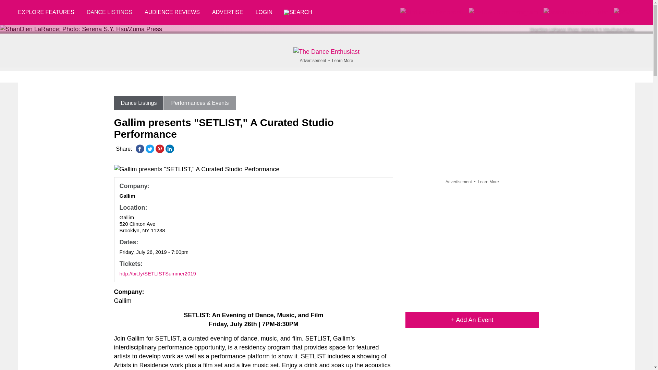 This screenshot has width=658, height=370. What do you see at coordinates (140, 149) in the screenshot?
I see `Facebook` at bounding box center [140, 149].